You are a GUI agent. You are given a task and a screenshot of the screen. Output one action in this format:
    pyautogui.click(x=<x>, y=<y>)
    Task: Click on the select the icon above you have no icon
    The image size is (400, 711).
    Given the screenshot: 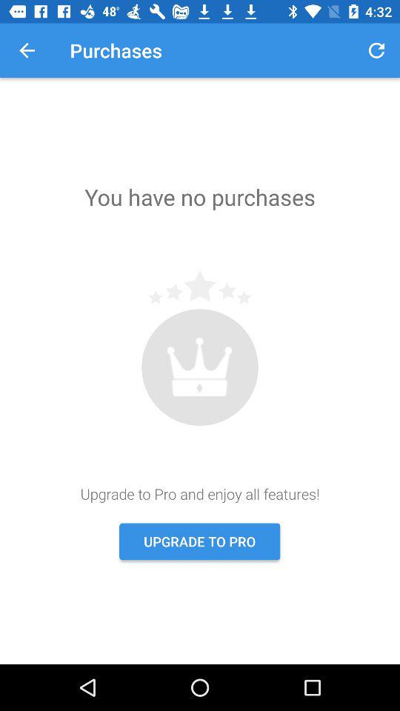 What is the action you would take?
    pyautogui.click(x=376, y=50)
    